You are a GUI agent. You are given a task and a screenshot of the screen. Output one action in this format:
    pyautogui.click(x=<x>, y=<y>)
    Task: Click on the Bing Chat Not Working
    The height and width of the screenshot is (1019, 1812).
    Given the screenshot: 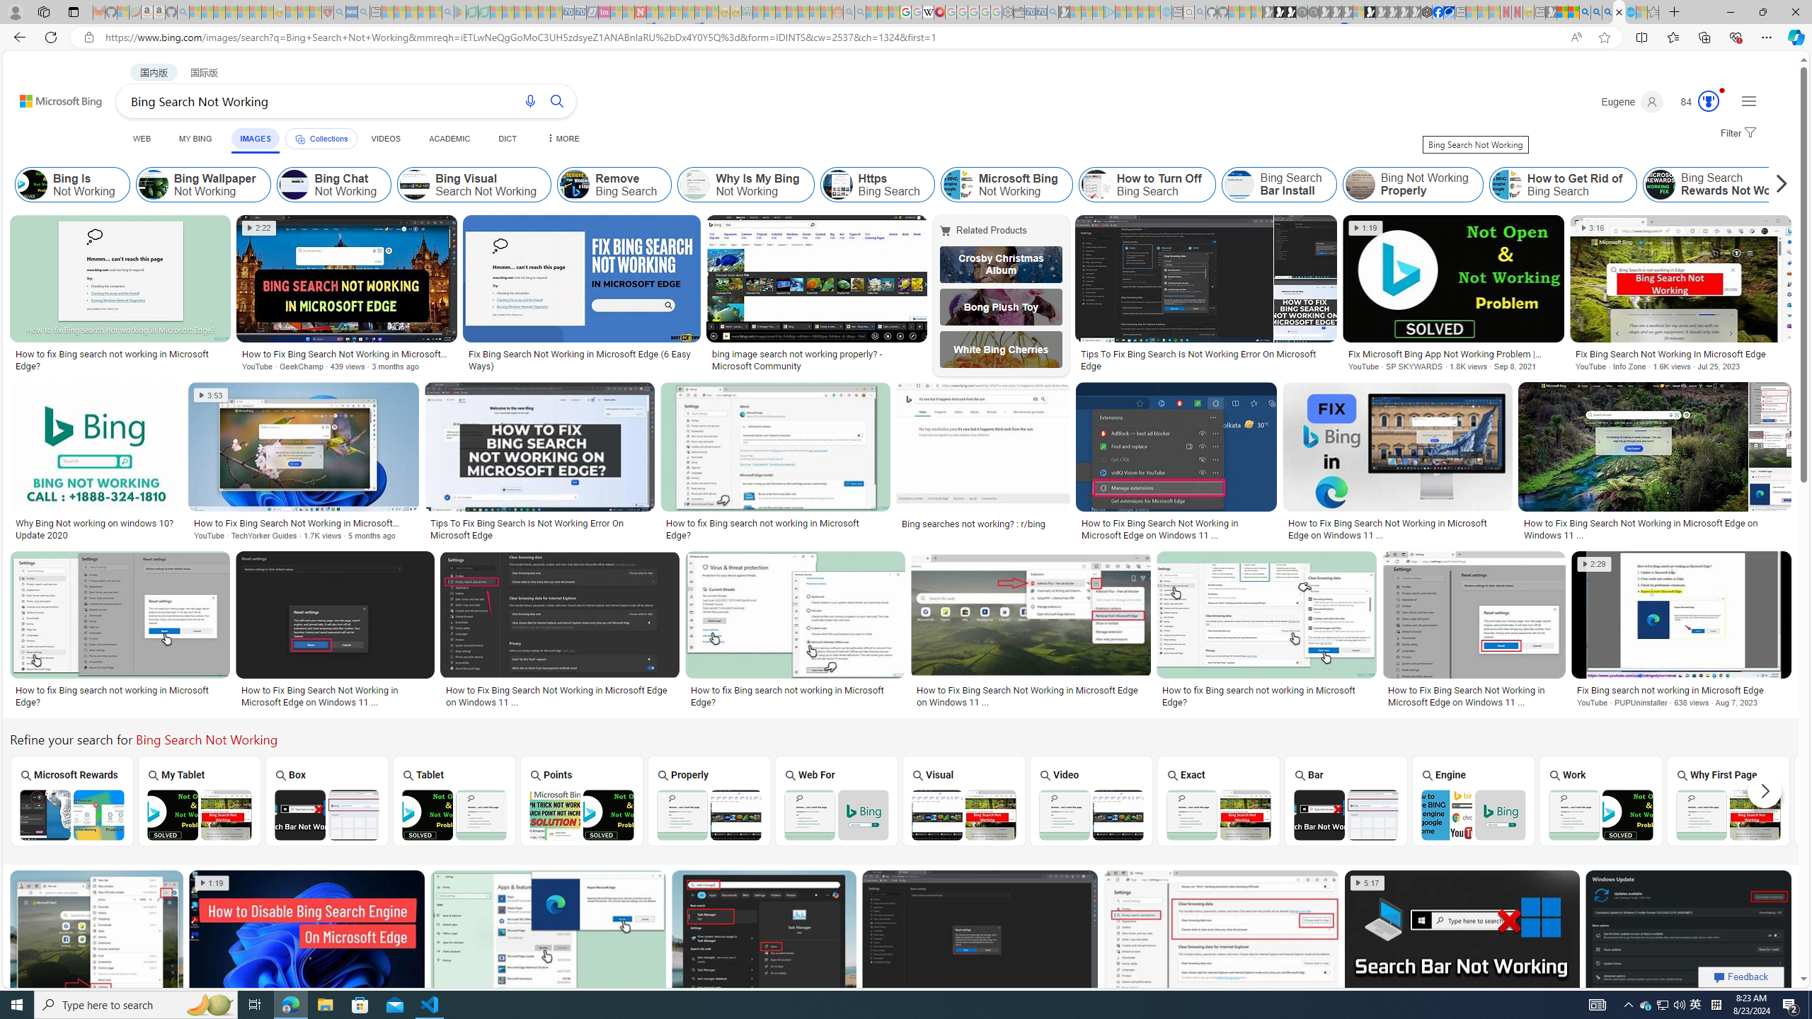 What is the action you would take?
    pyautogui.click(x=334, y=185)
    